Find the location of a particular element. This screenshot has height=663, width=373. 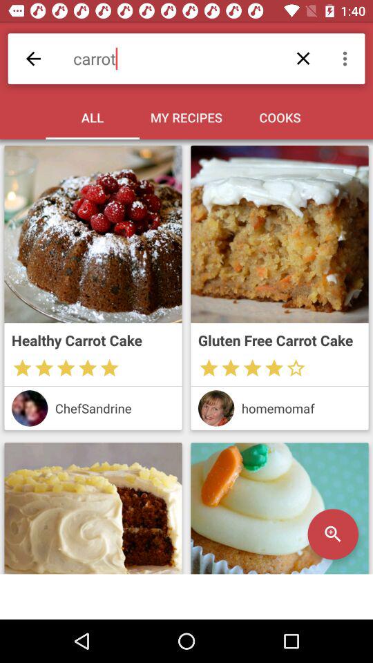

backward is located at coordinates (33, 58).